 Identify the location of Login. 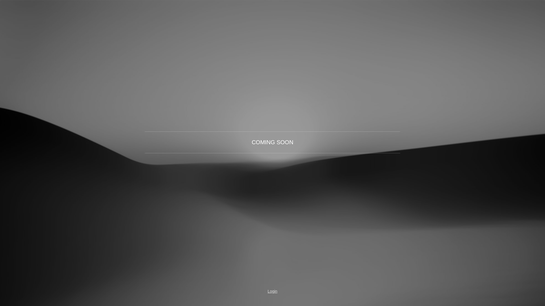
(272, 291).